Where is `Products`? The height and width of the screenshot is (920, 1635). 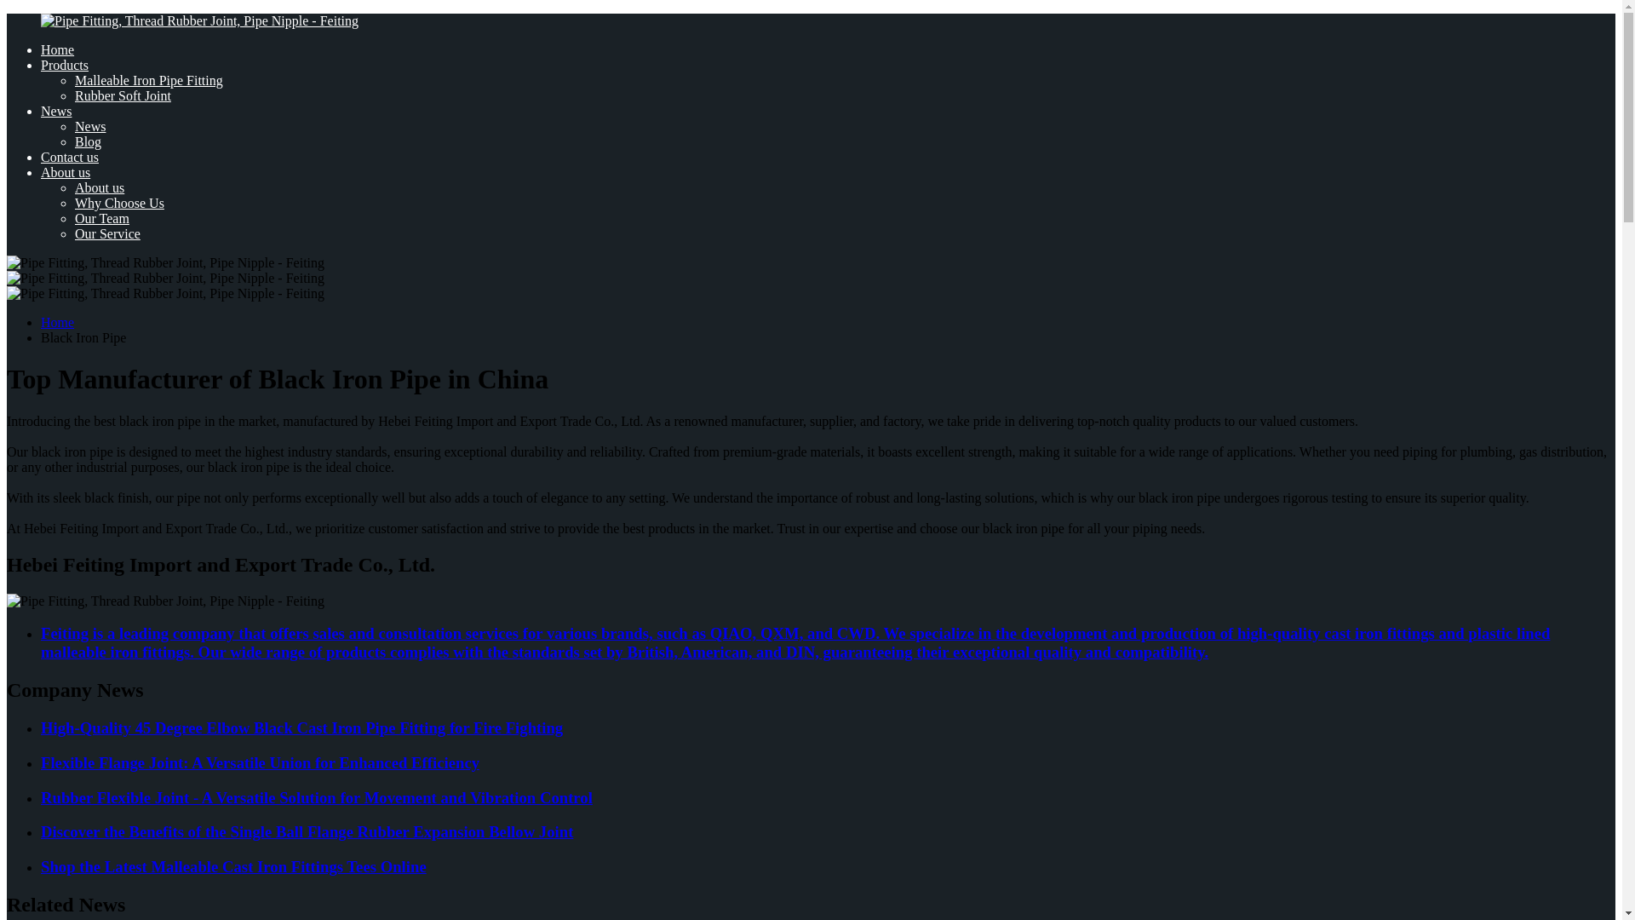
Products is located at coordinates (65, 65).